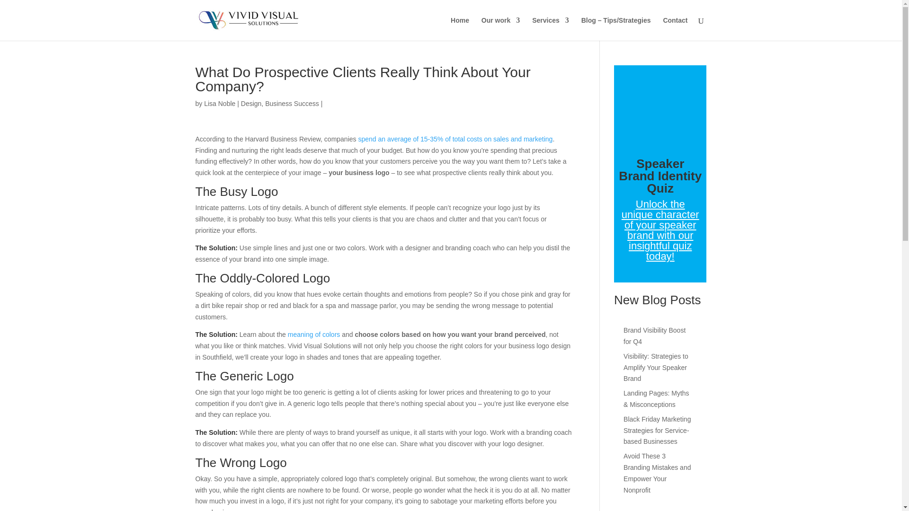 The height and width of the screenshot is (511, 909). I want to click on Avoid These 3 Branding Mistakes and Empower Your Nonprofit, so click(657, 473).